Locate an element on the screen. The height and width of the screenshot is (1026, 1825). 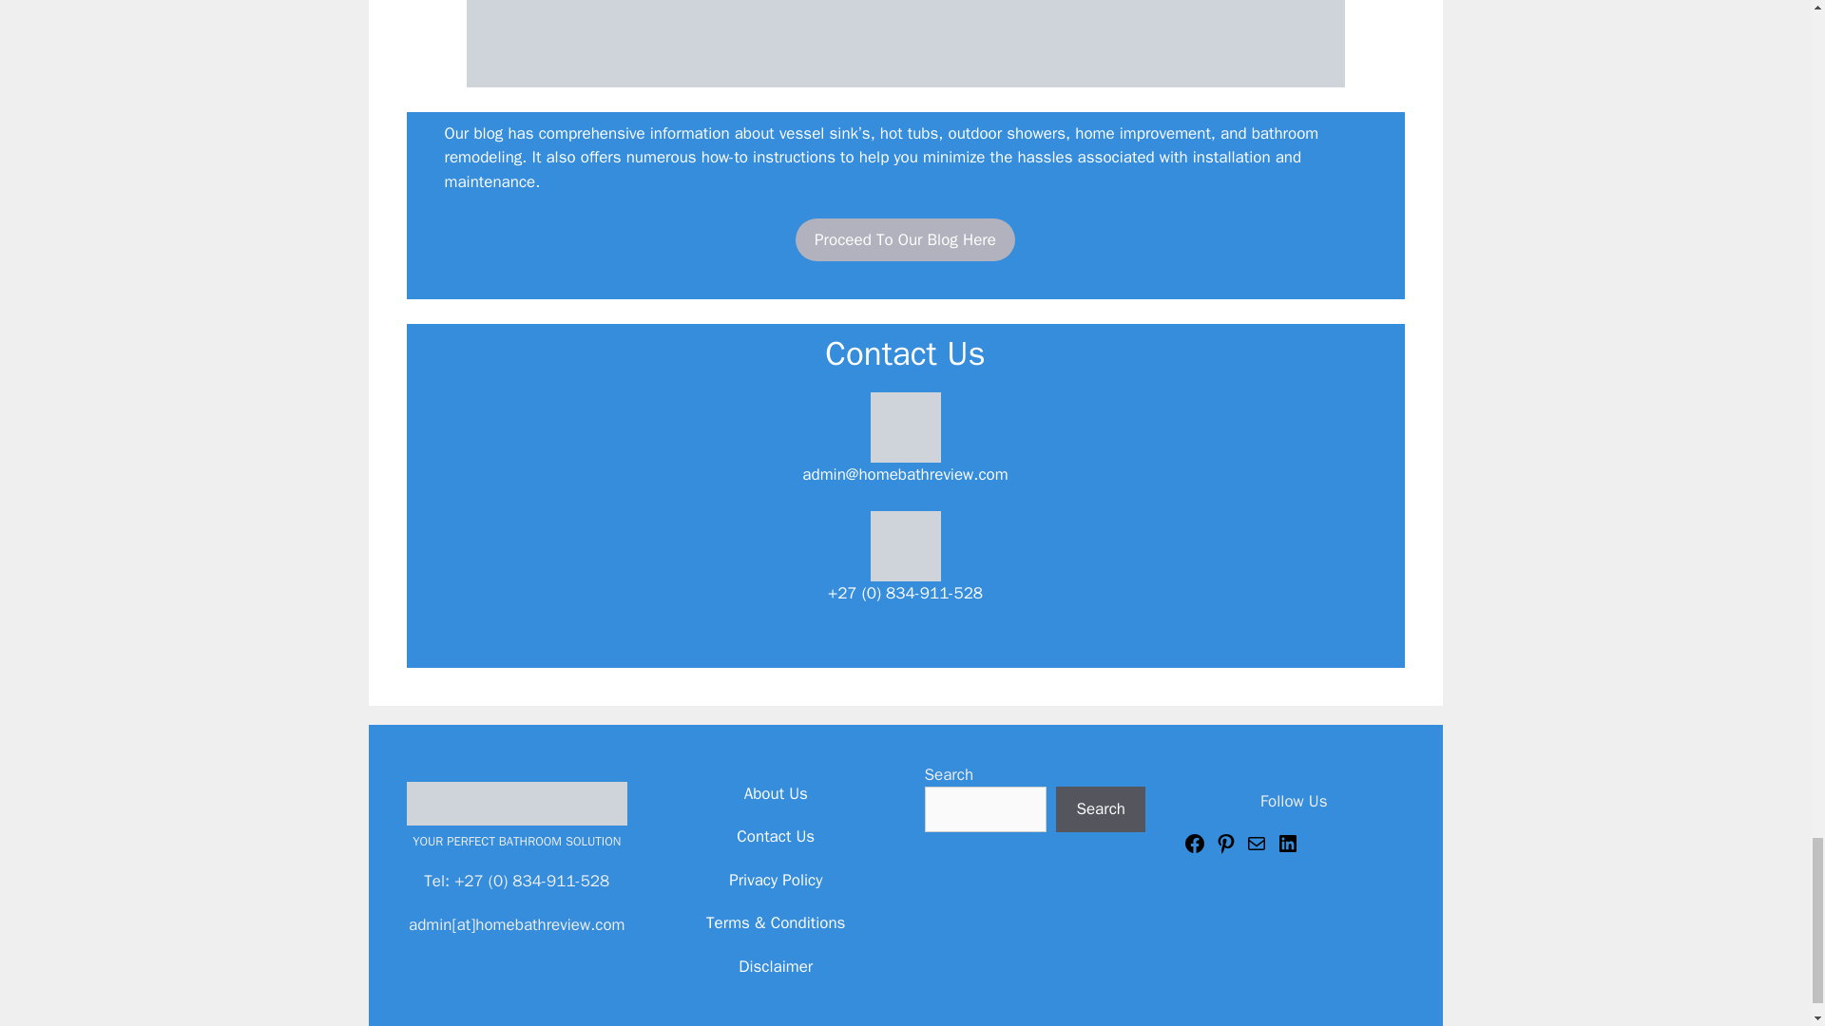
Pinterest is located at coordinates (1226, 849).